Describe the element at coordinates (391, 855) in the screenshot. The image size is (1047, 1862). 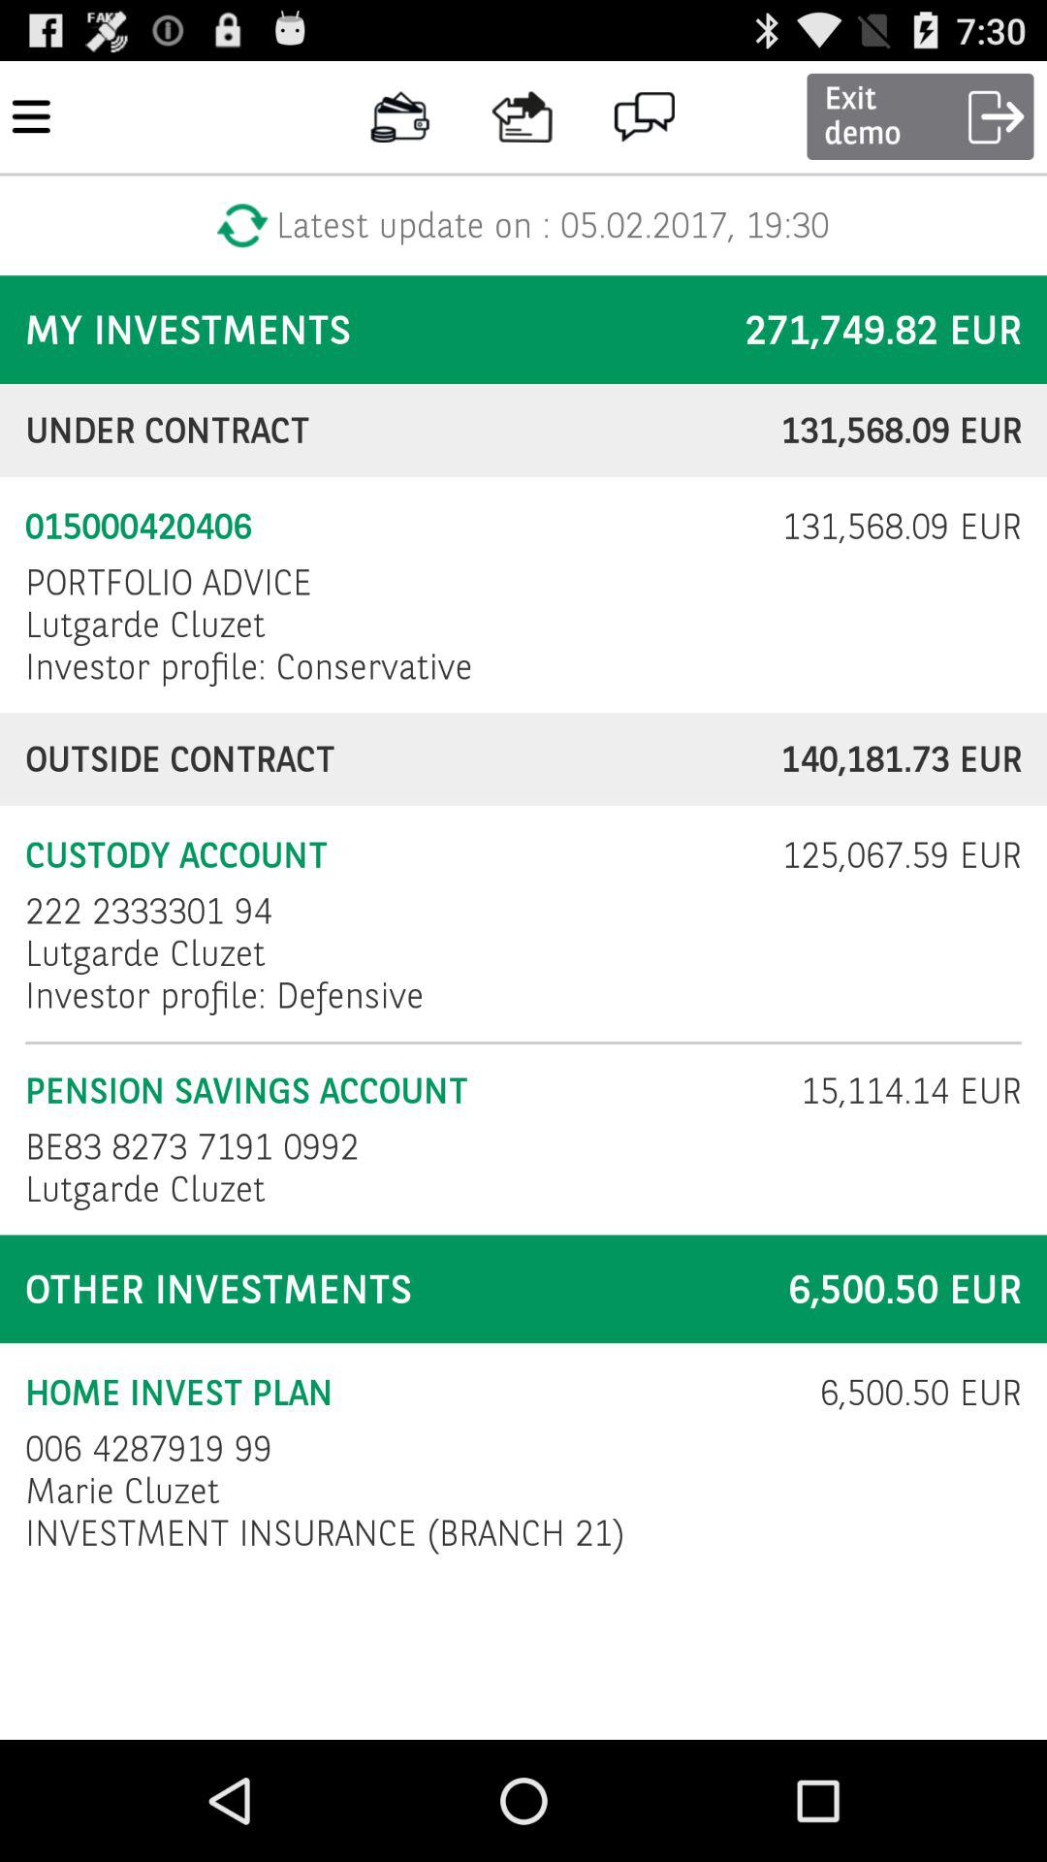
I see `press checkbox to the left of 125 067 59 icon` at that location.